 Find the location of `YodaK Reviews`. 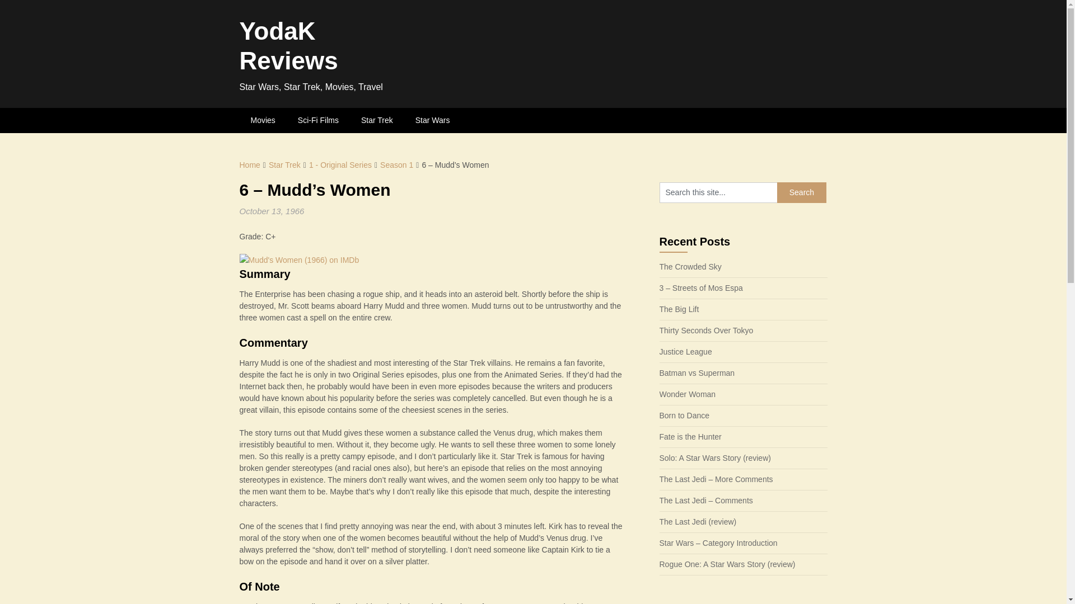

YodaK Reviews is located at coordinates (289, 46).